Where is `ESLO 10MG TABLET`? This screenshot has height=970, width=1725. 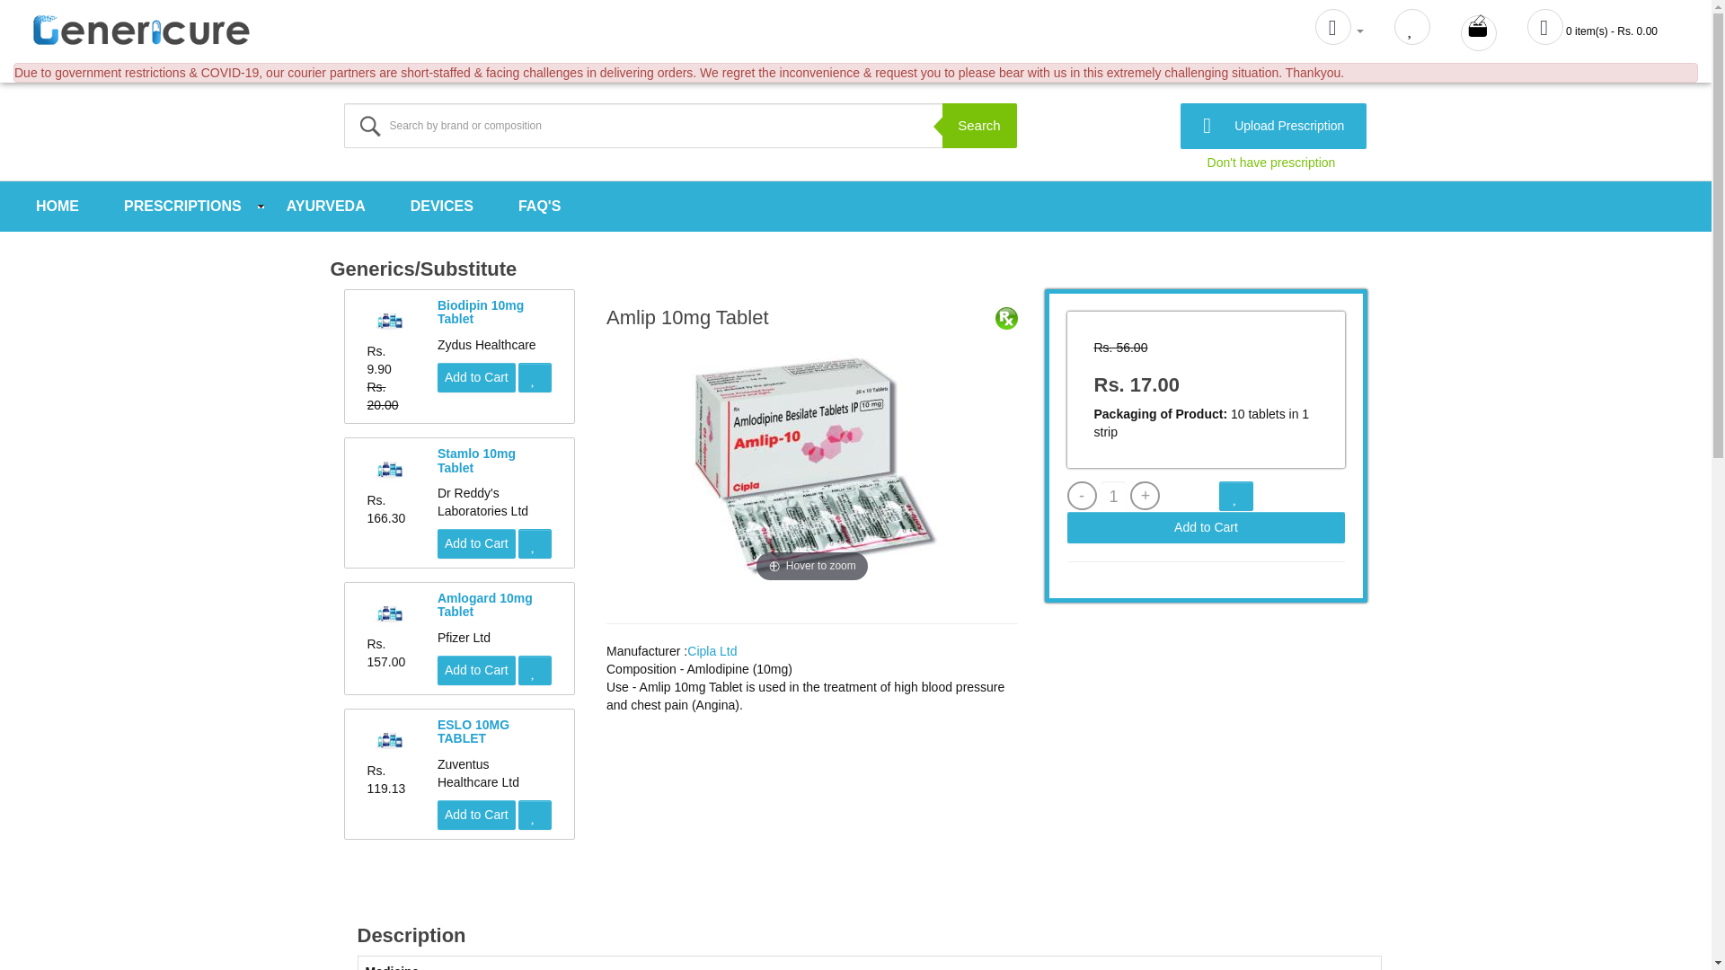 ESLO 10MG TABLET is located at coordinates (473, 731).